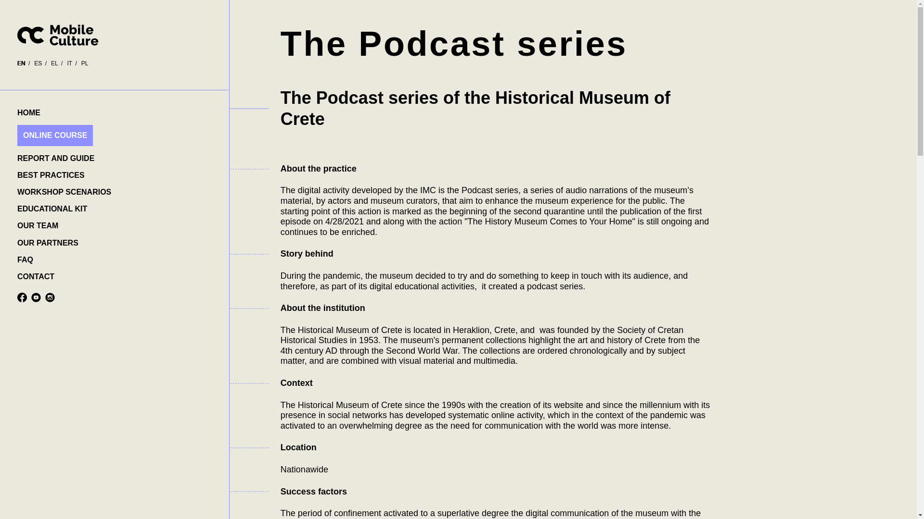 The width and height of the screenshot is (924, 519). I want to click on OUR PARTNERS, so click(48, 243).